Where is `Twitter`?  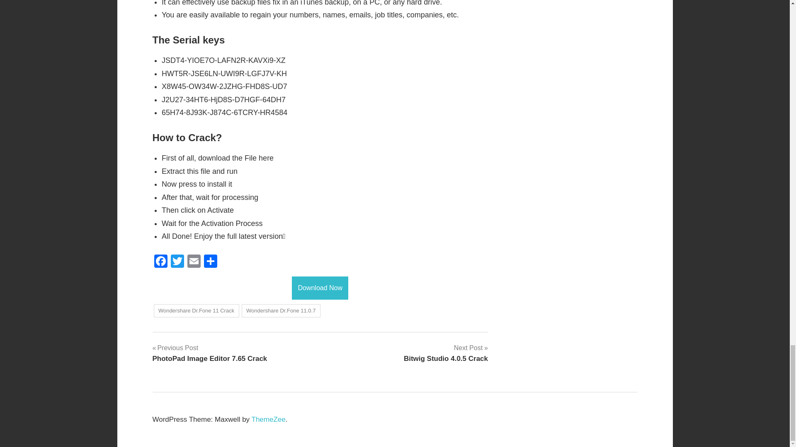 Twitter is located at coordinates (194, 262).